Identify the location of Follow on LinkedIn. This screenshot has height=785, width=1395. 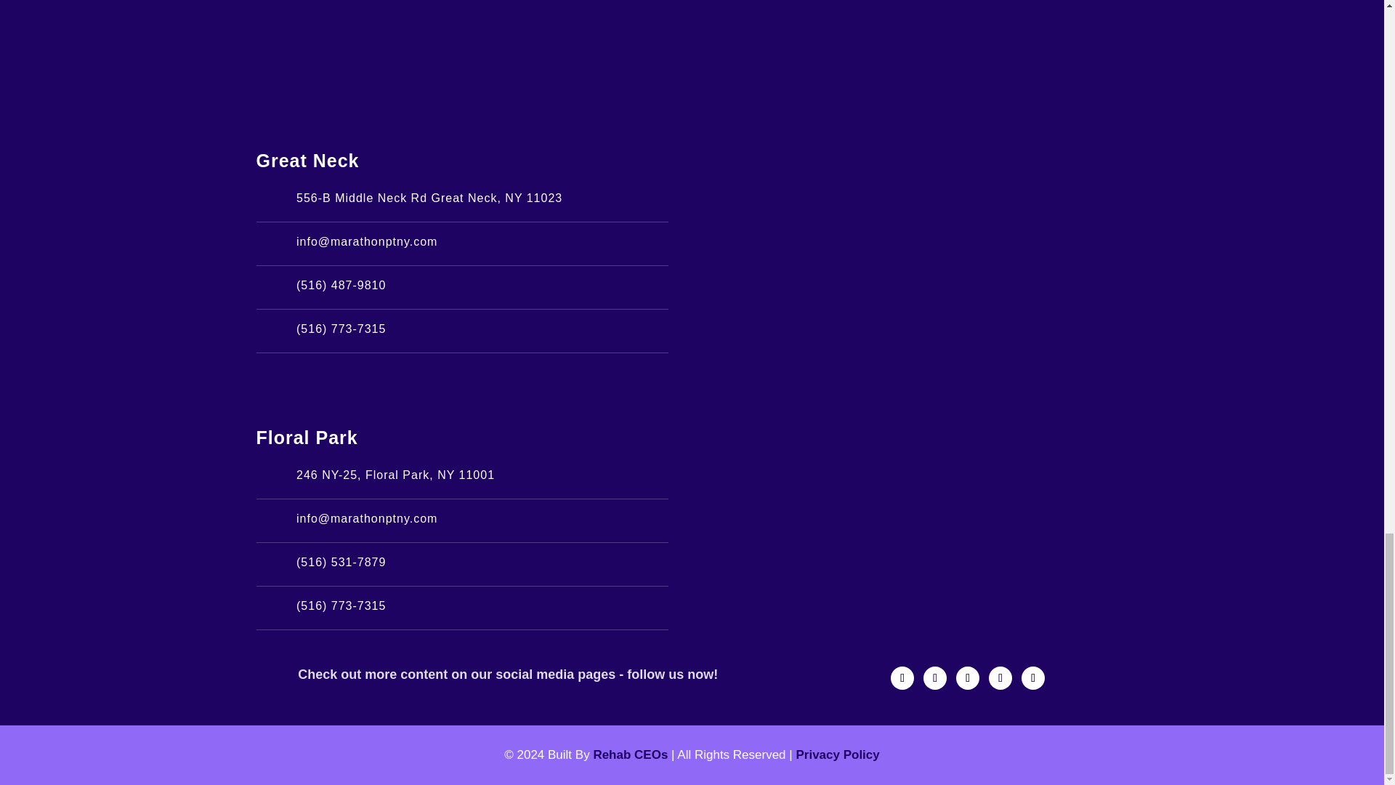
(1000, 677).